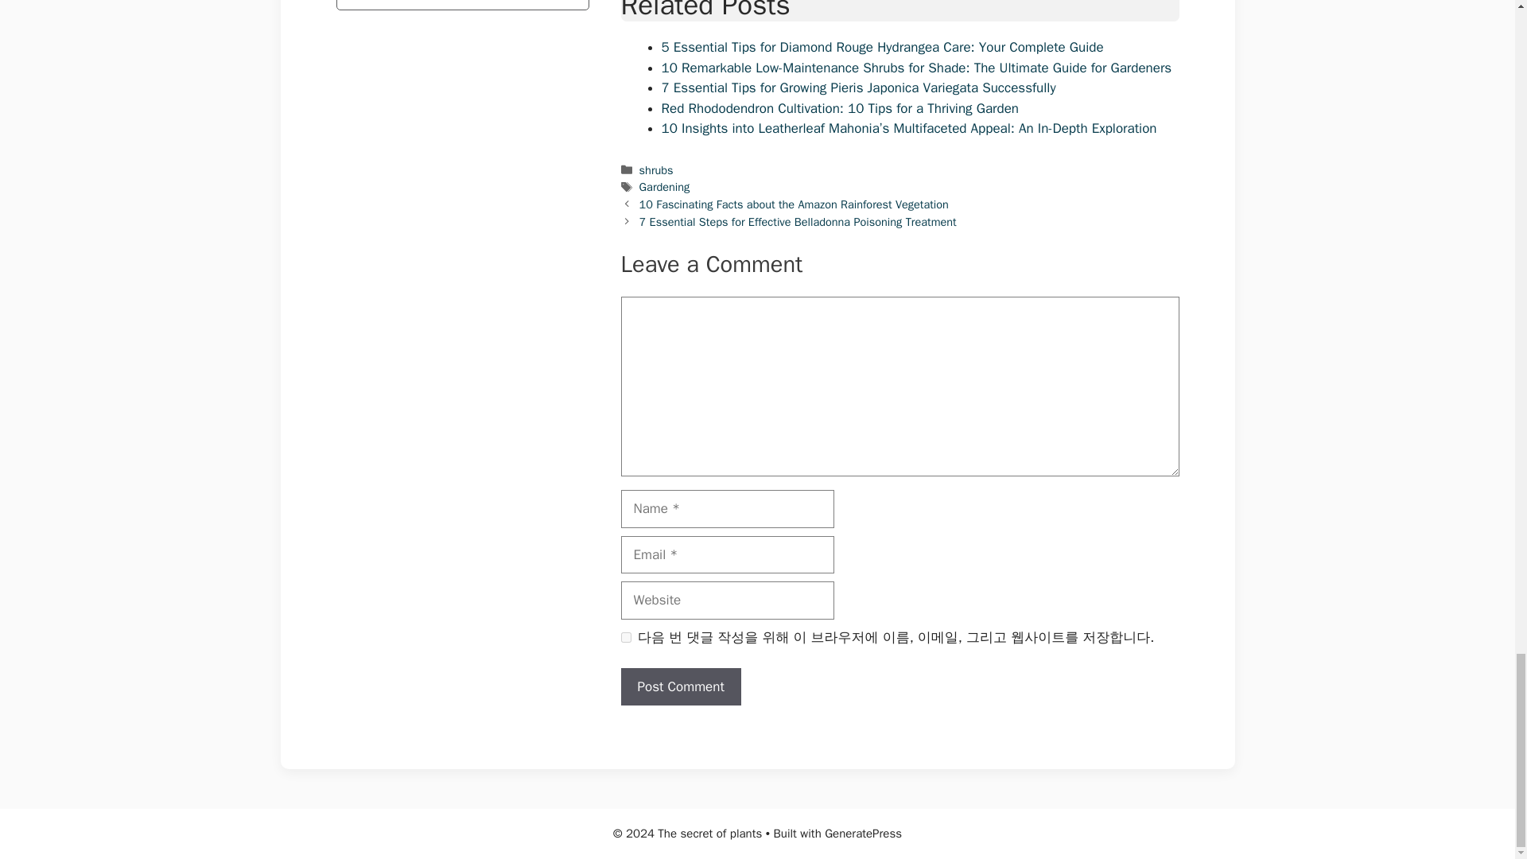 The image size is (1527, 859). Describe the element at coordinates (656, 170) in the screenshot. I see `shrubs` at that location.